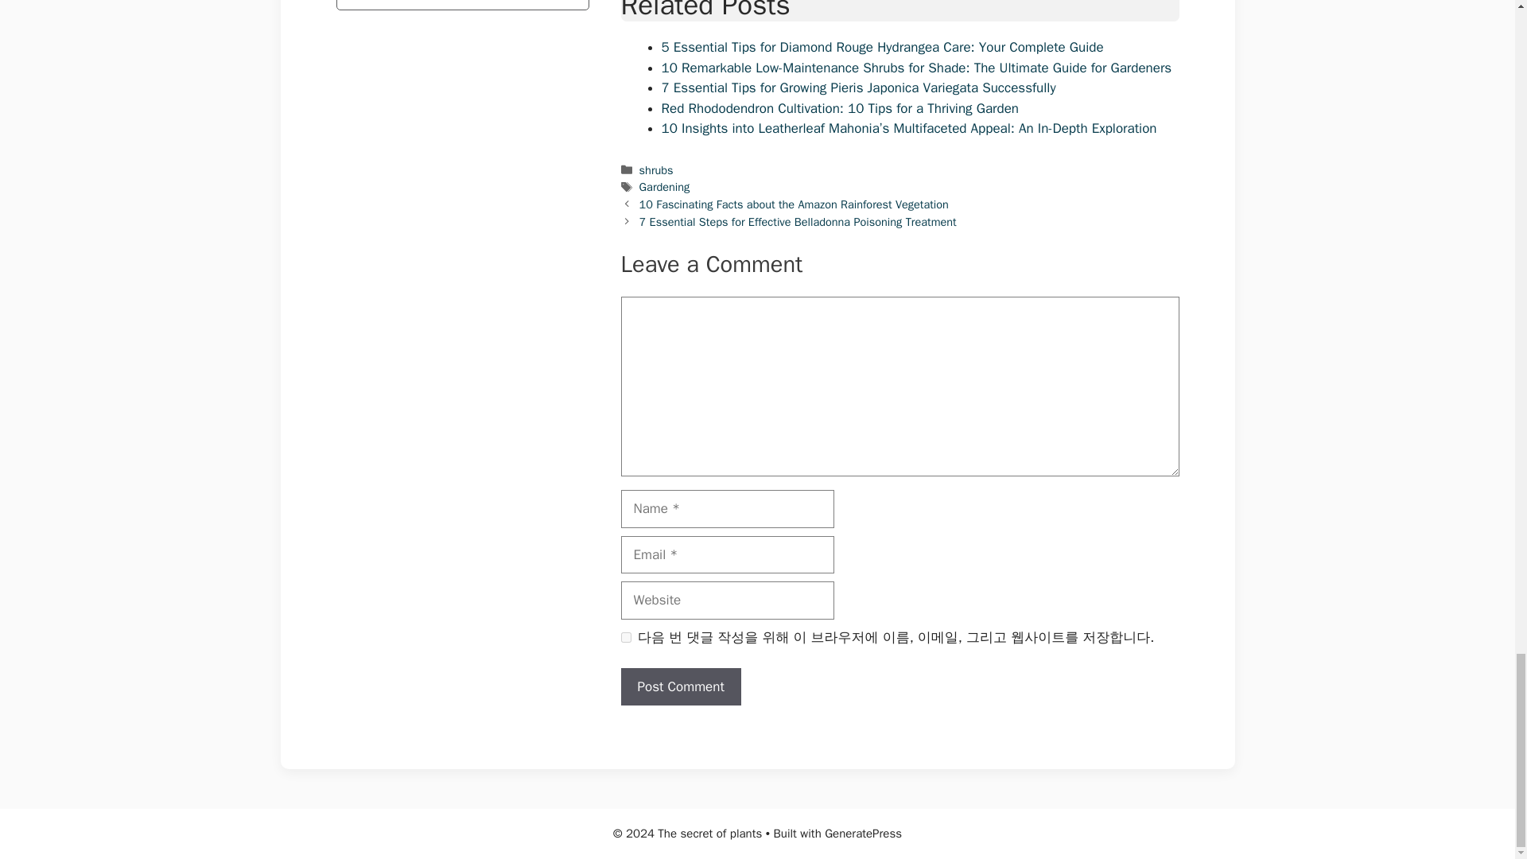 The image size is (1527, 859). Describe the element at coordinates (656, 170) in the screenshot. I see `shrubs` at that location.